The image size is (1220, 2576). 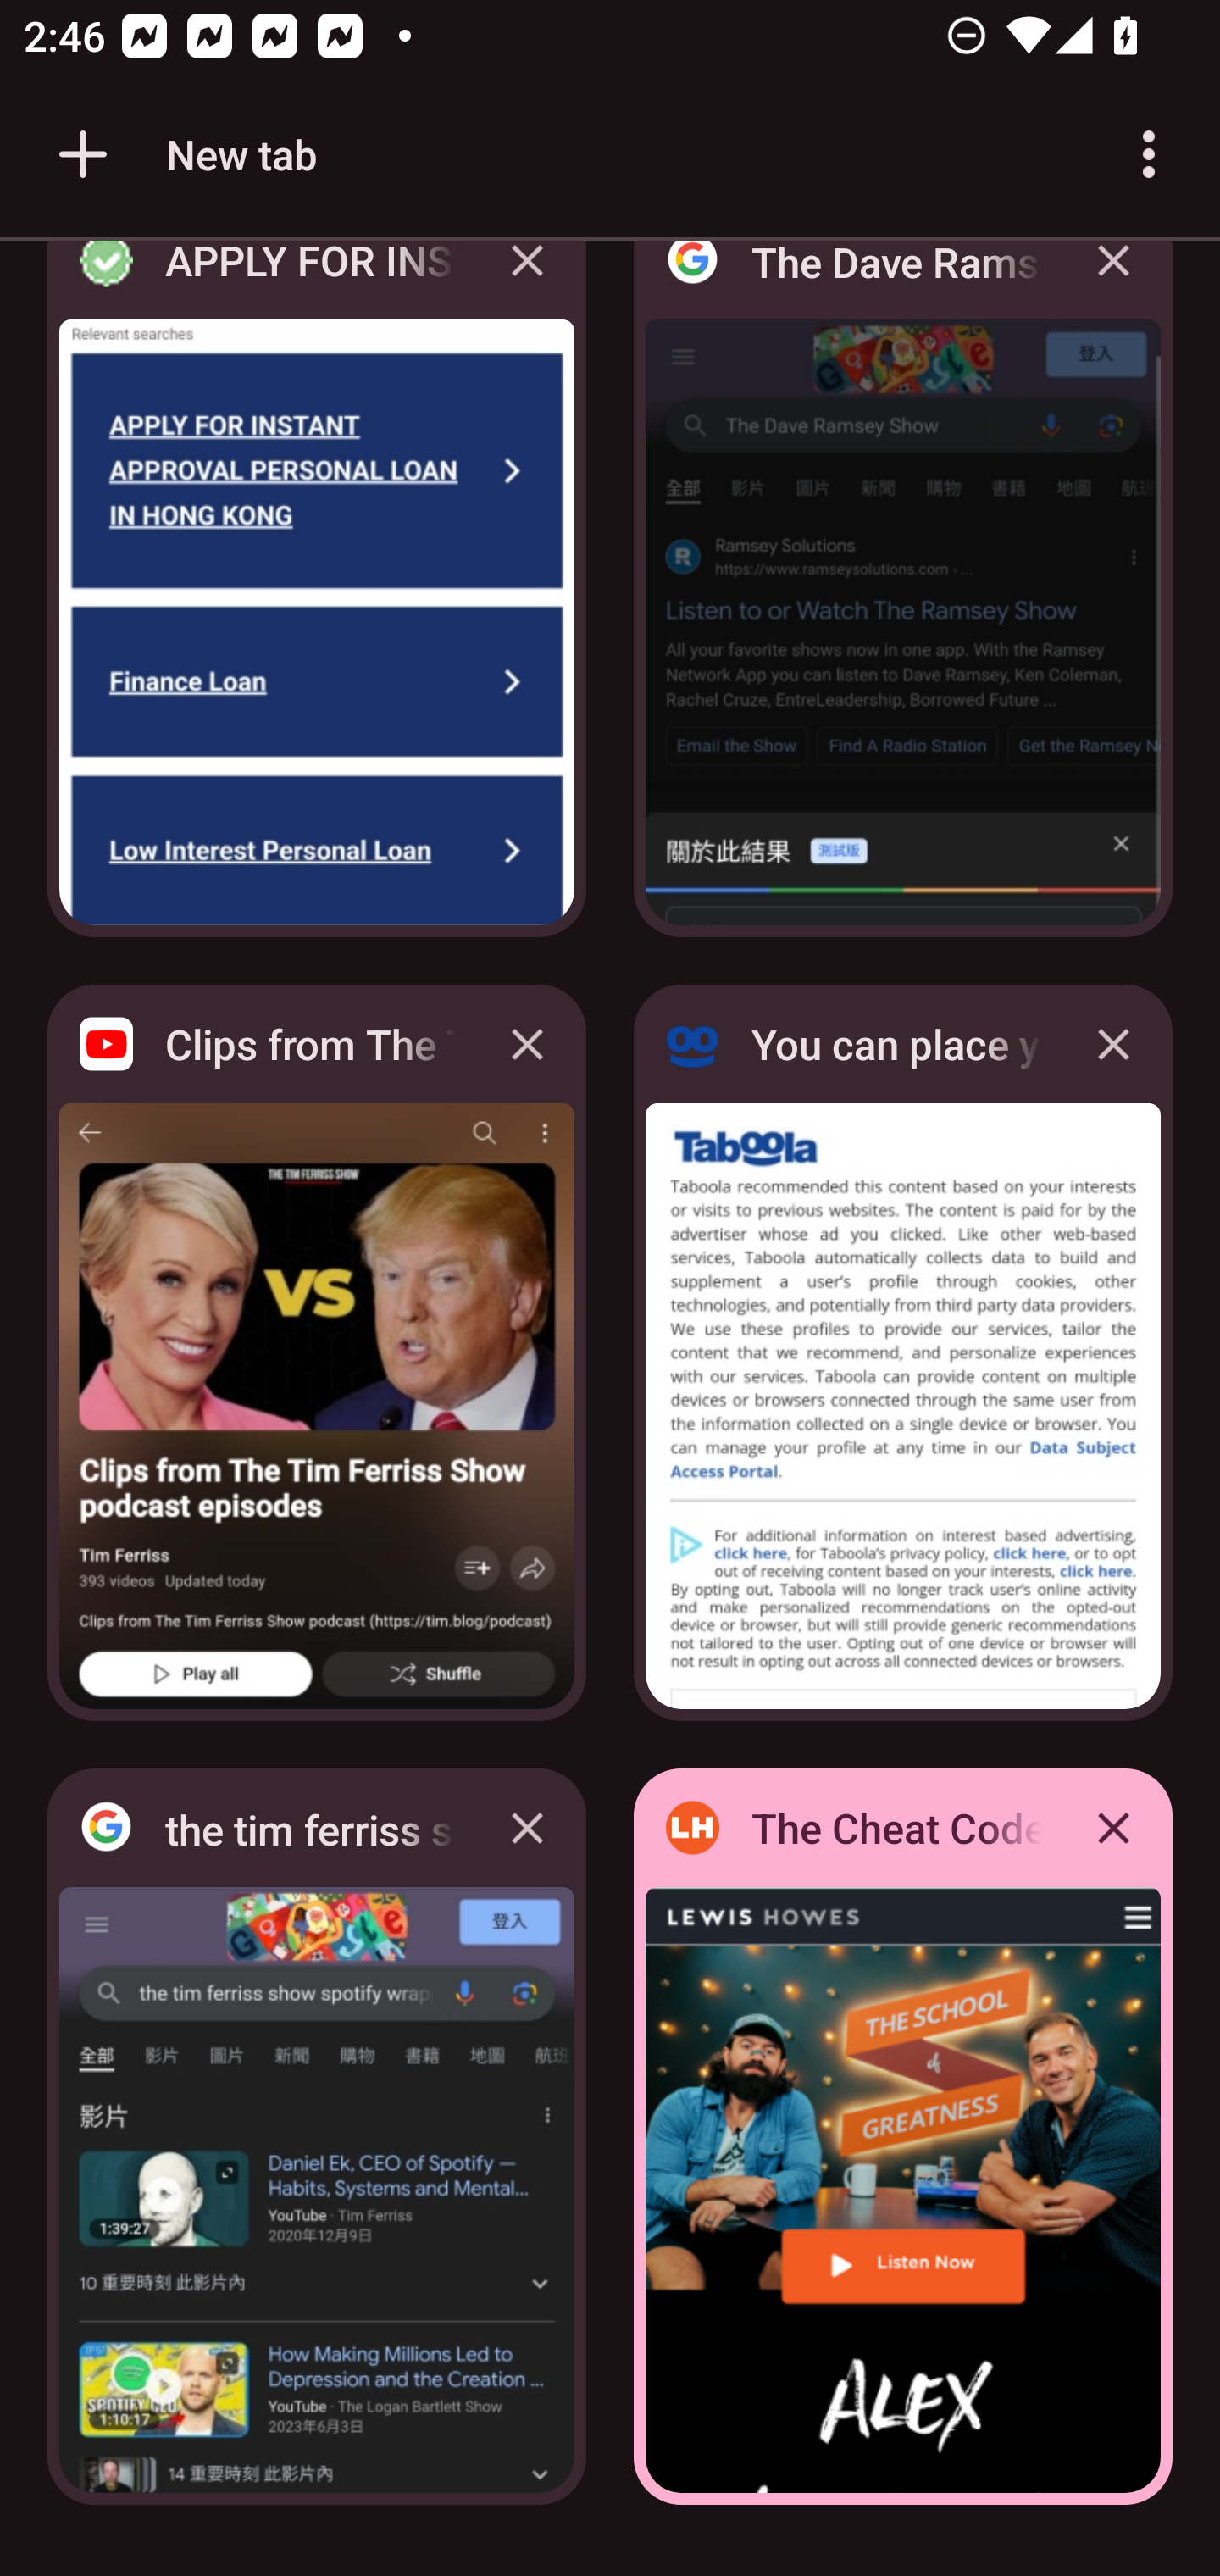 I want to click on Close The Dave Ramsey Show - Google 搜尋 tab, so click(x=1113, y=285).